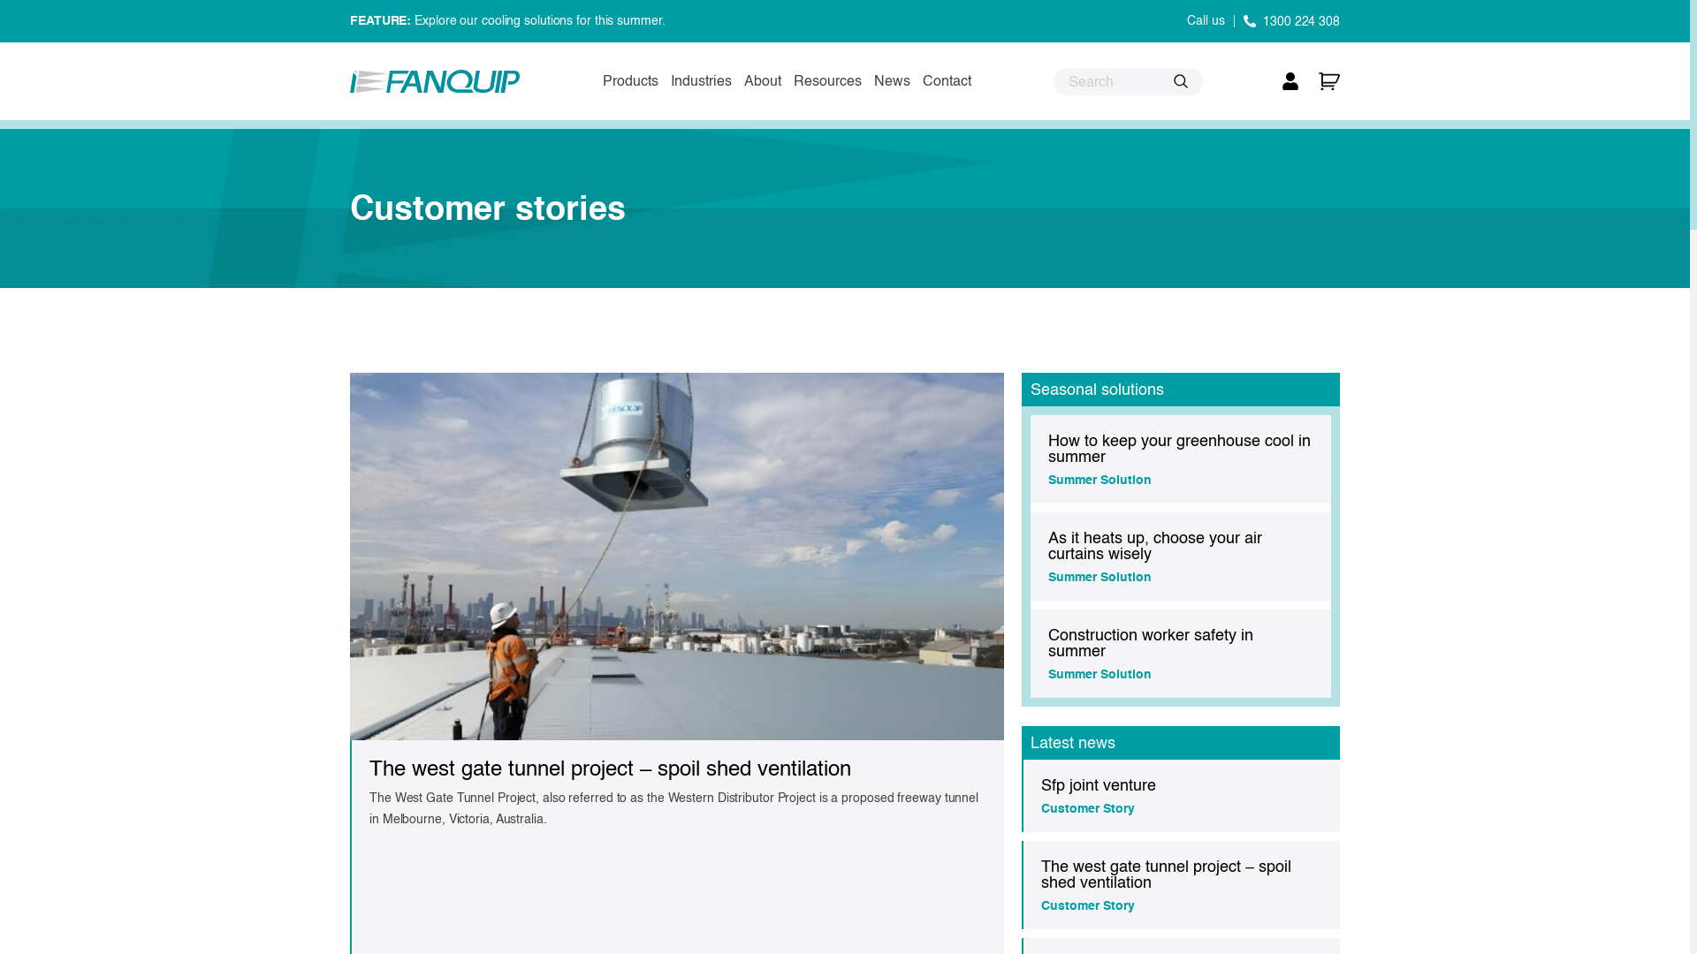  I want to click on Go to your account, so click(1290, 81).